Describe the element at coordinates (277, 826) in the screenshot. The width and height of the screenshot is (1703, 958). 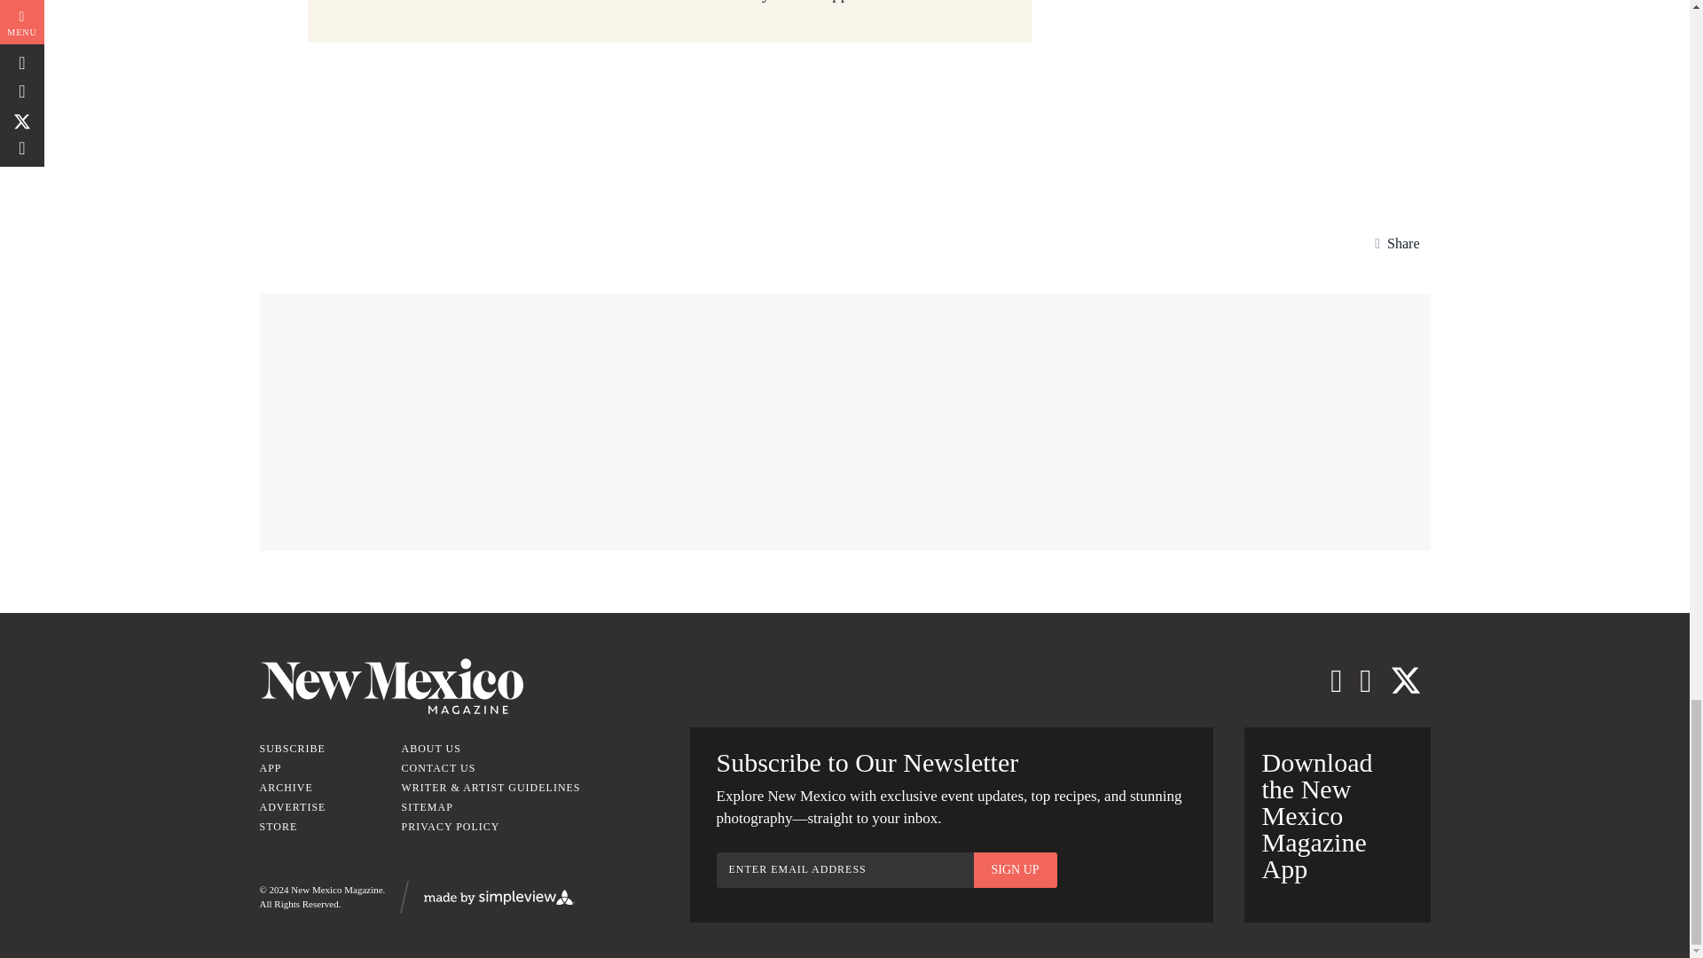
I see `Store` at that location.